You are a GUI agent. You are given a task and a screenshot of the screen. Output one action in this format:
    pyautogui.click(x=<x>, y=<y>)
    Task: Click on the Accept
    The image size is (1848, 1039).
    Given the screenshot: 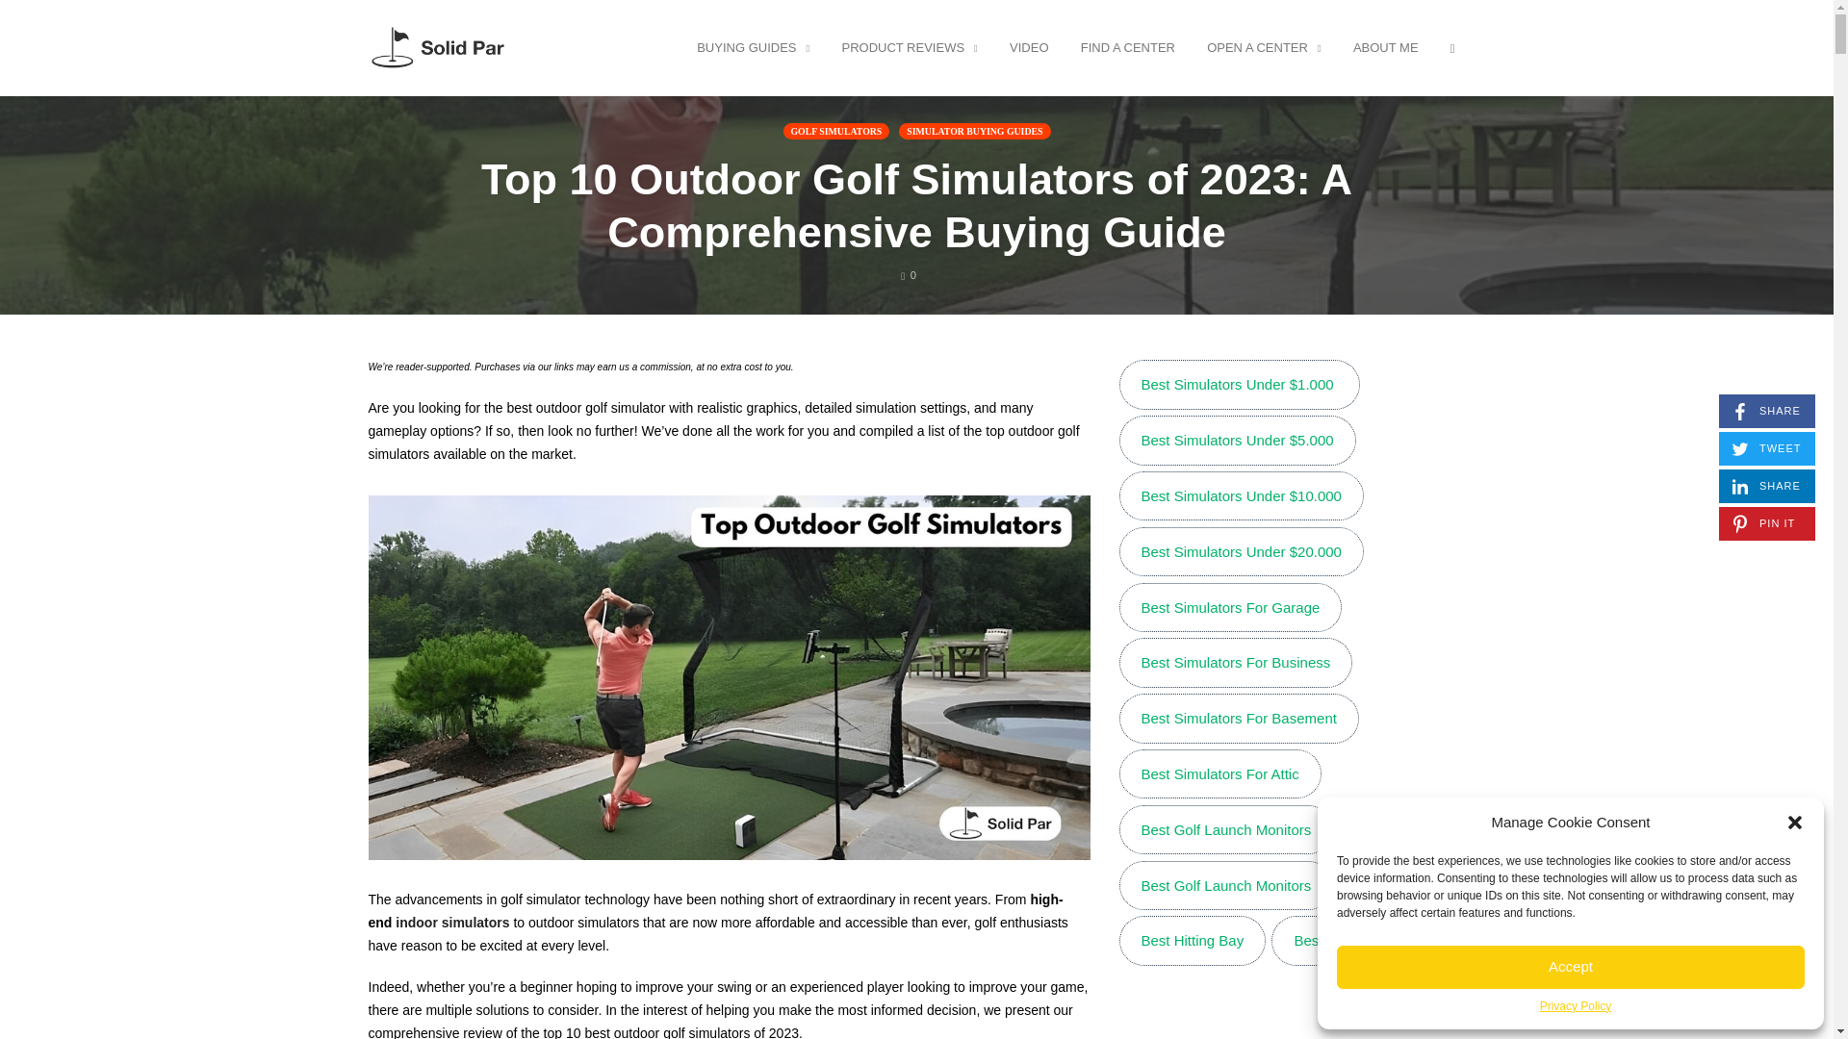 What is the action you would take?
    pyautogui.click(x=1766, y=486)
    